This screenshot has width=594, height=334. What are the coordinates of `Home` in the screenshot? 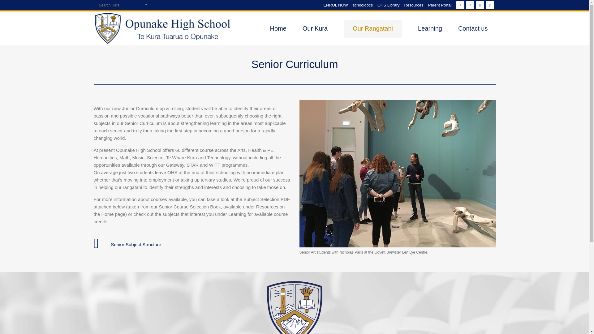 It's located at (278, 28).